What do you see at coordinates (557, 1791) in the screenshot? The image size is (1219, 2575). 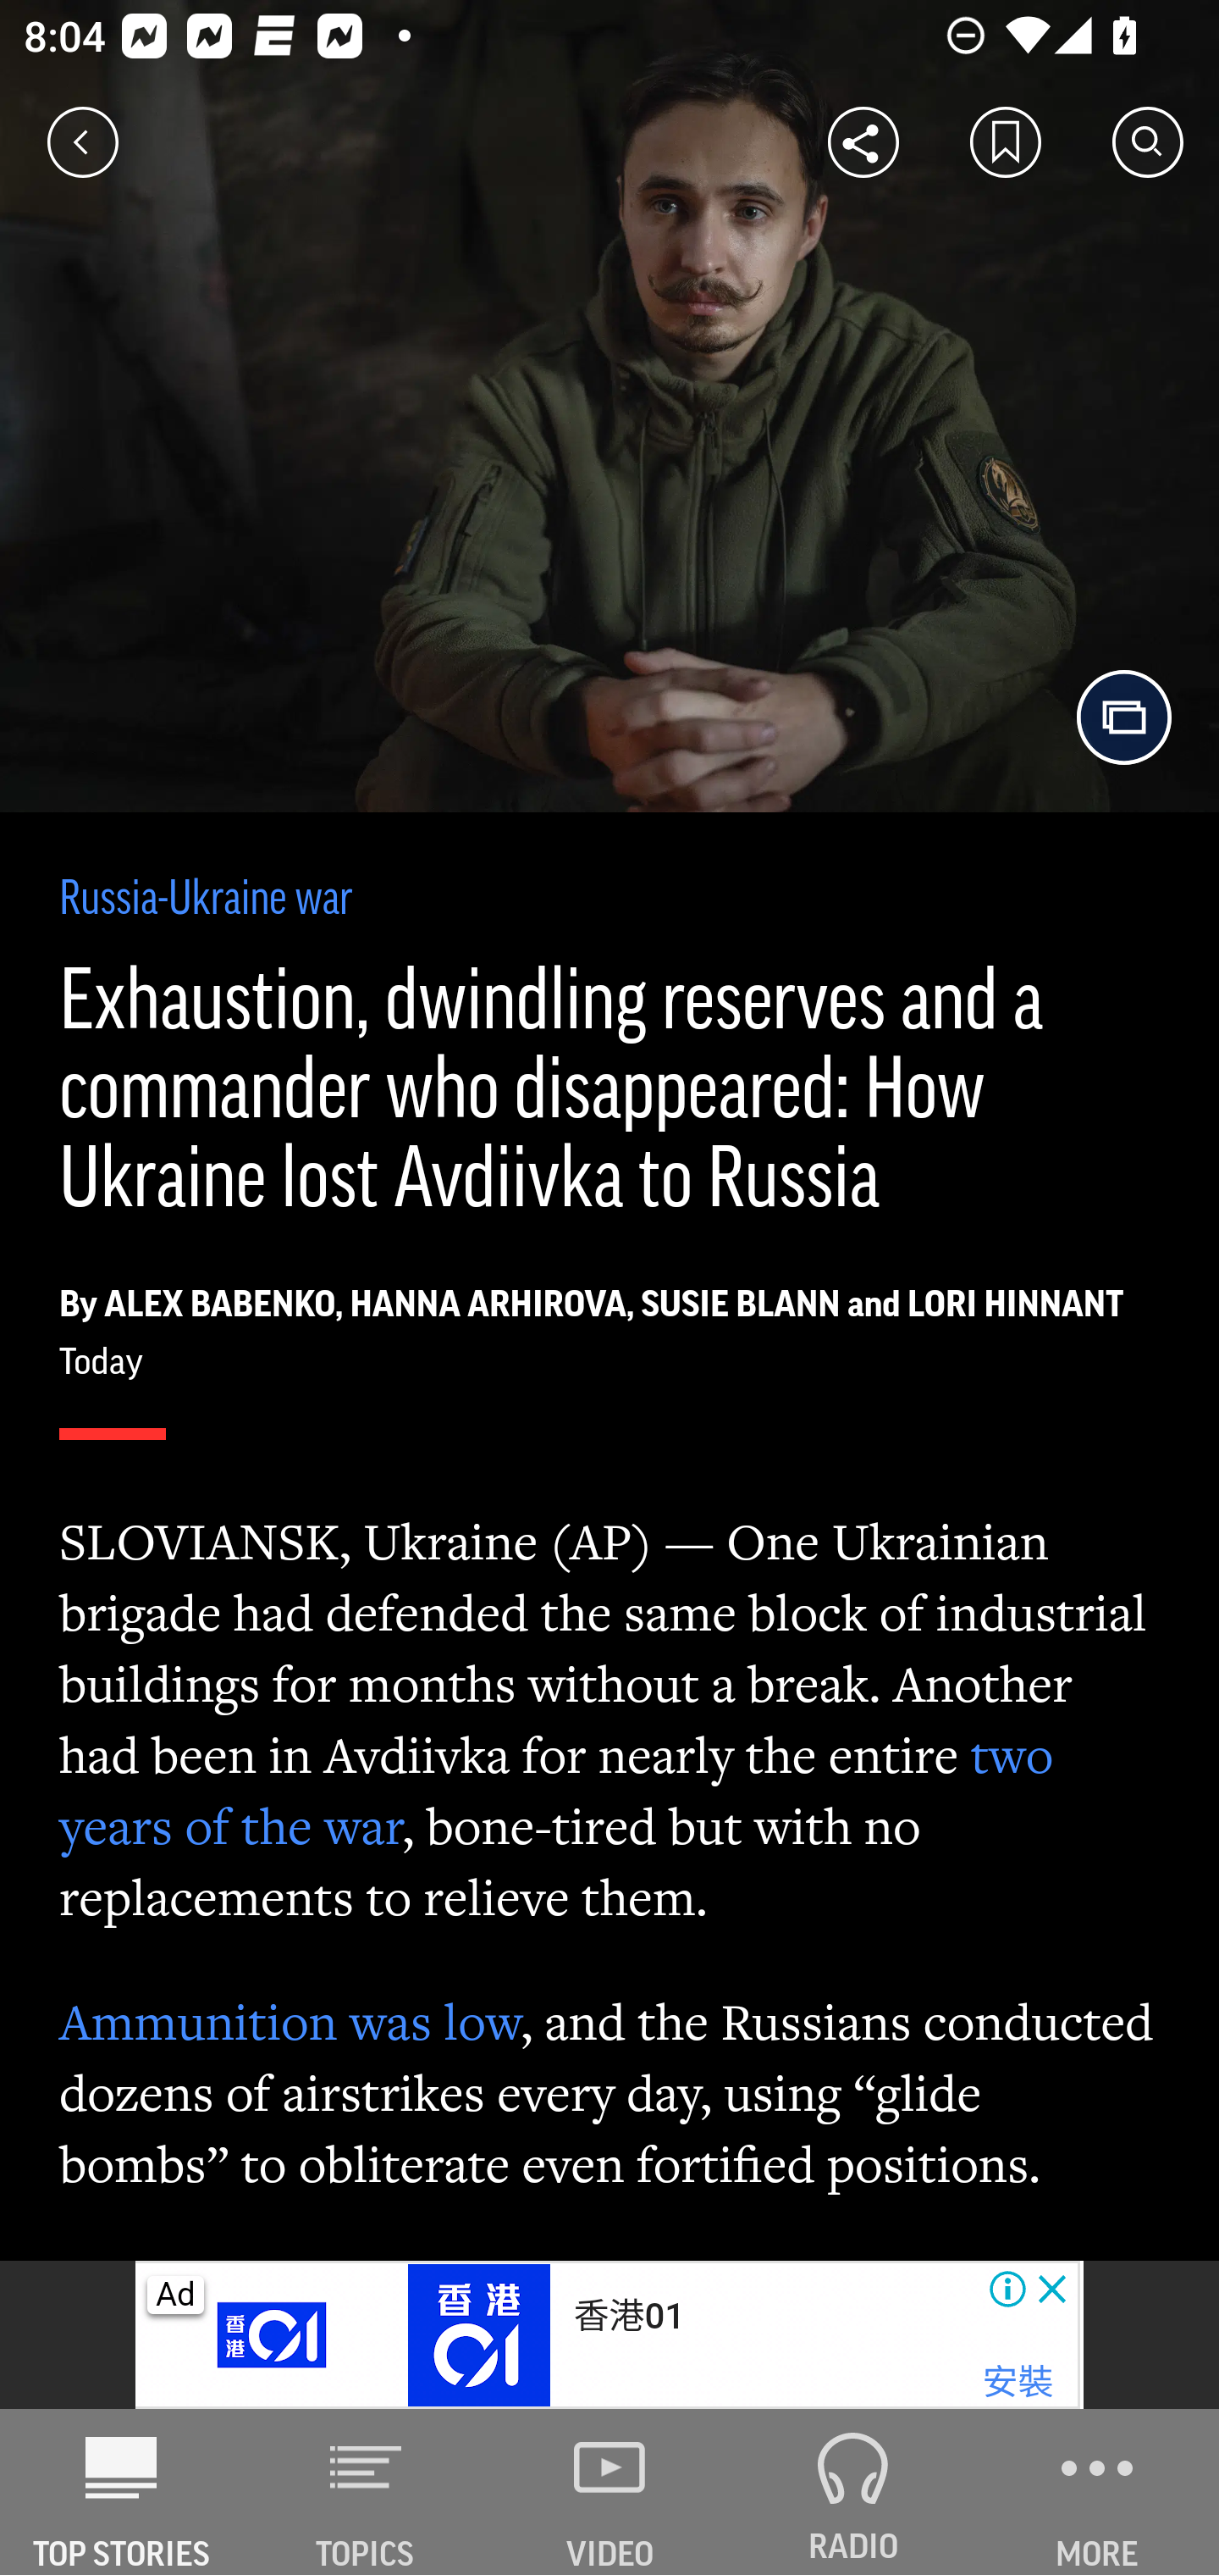 I see `two years of the war` at bounding box center [557, 1791].